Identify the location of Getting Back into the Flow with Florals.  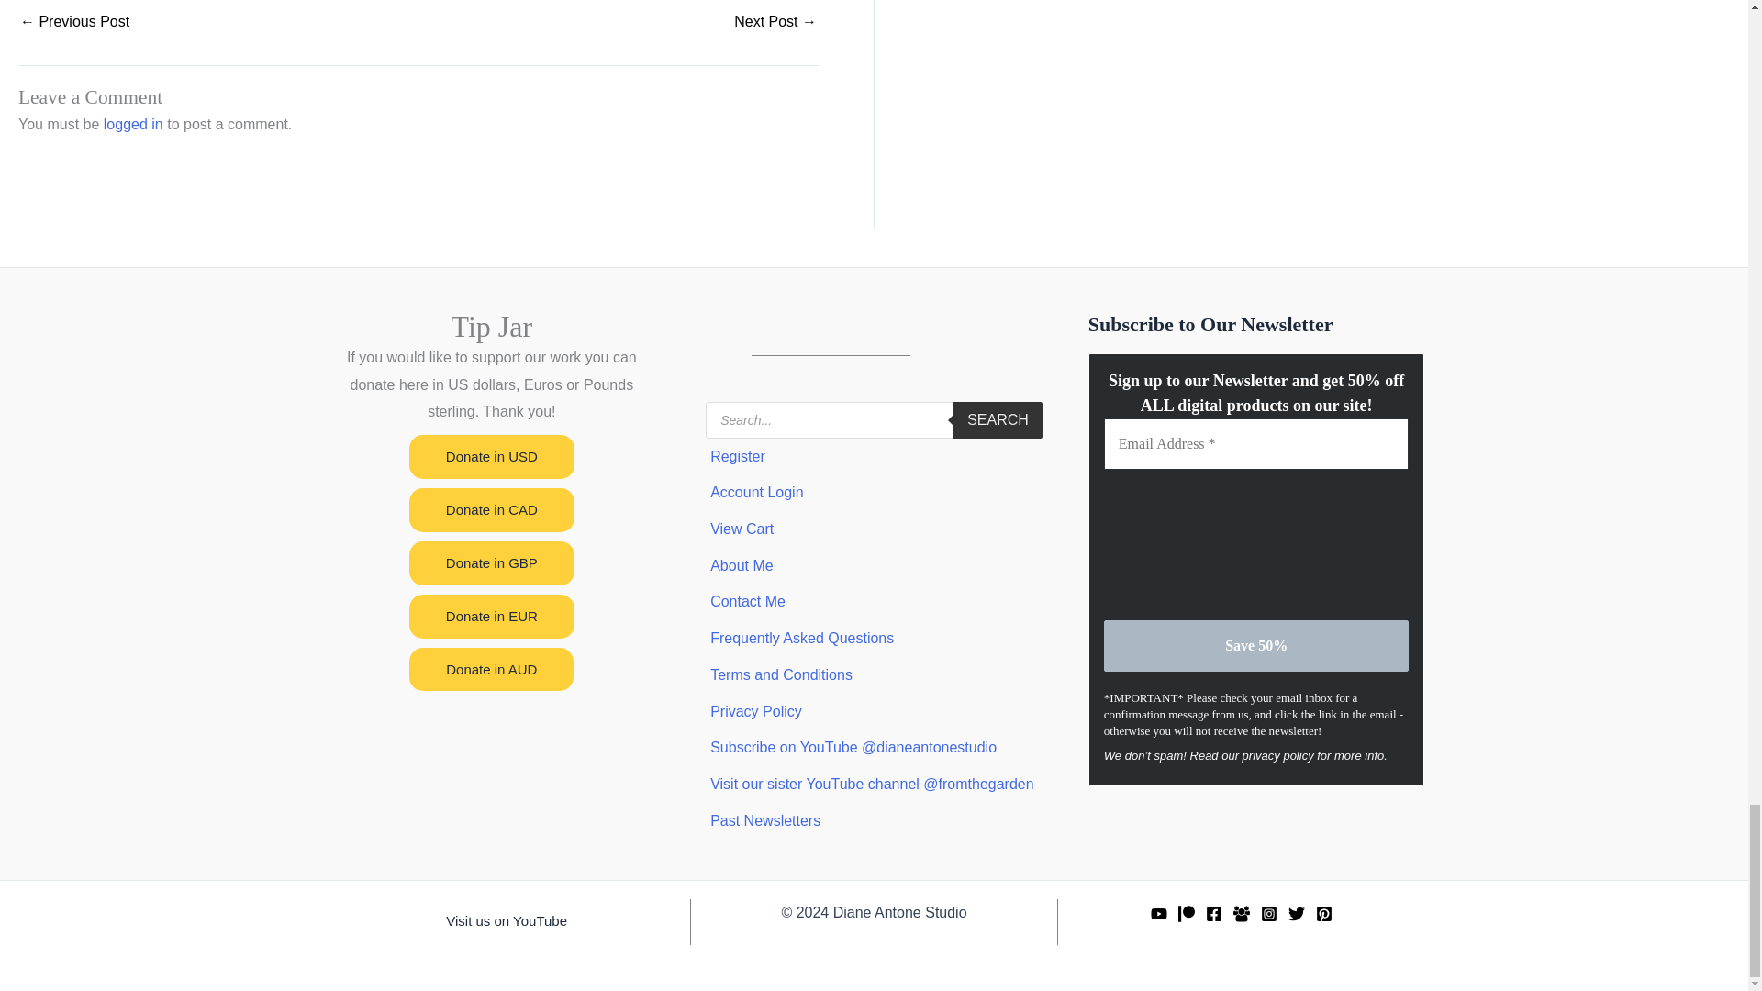
(73, 22).